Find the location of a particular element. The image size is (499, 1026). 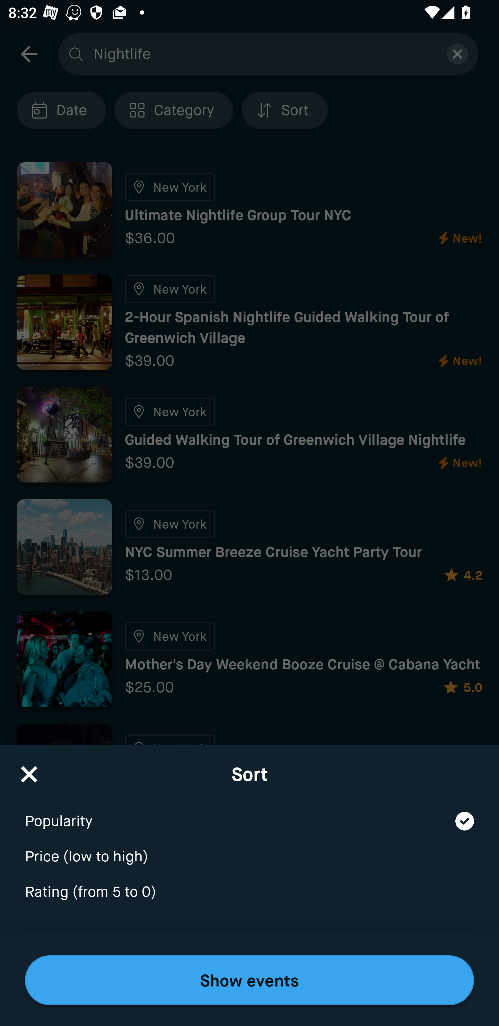

Show events is located at coordinates (249, 980).